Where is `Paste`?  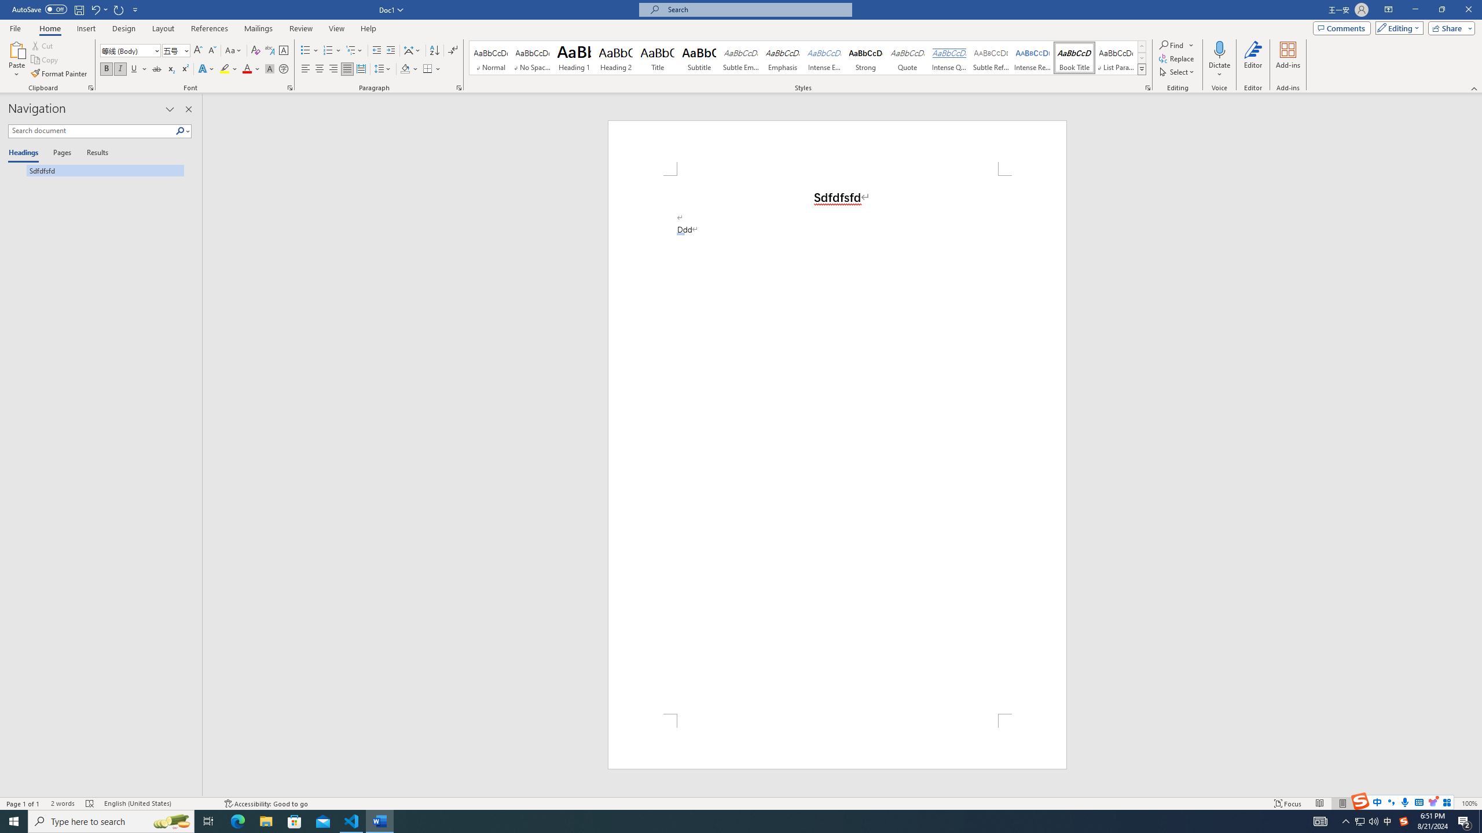
Paste is located at coordinates (17, 49).